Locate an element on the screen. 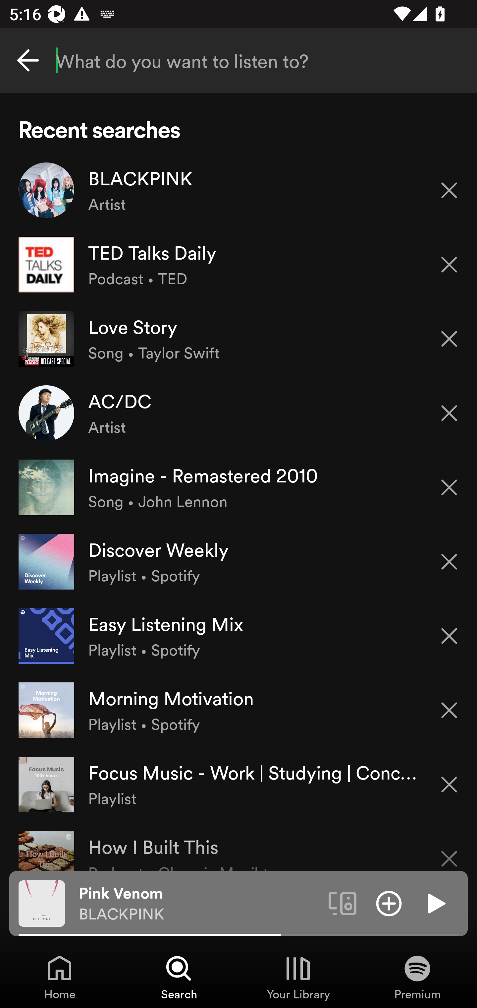 This screenshot has width=477, height=1008. Love Story Song • Taylor Swift Remove is located at coordinates (238, 338).